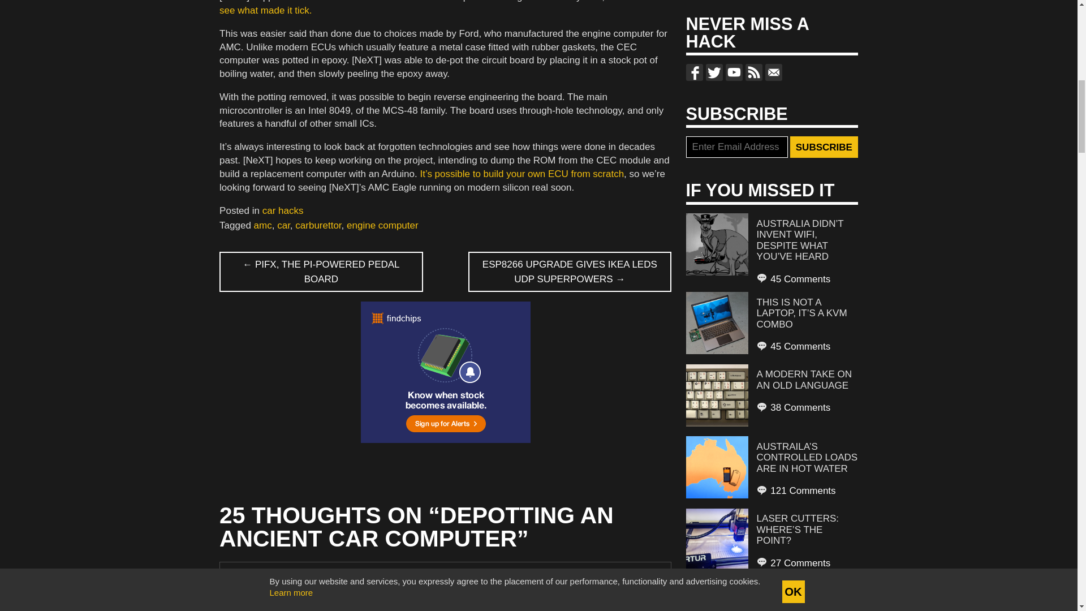  I want to click on engine computer, so click(382, 225).